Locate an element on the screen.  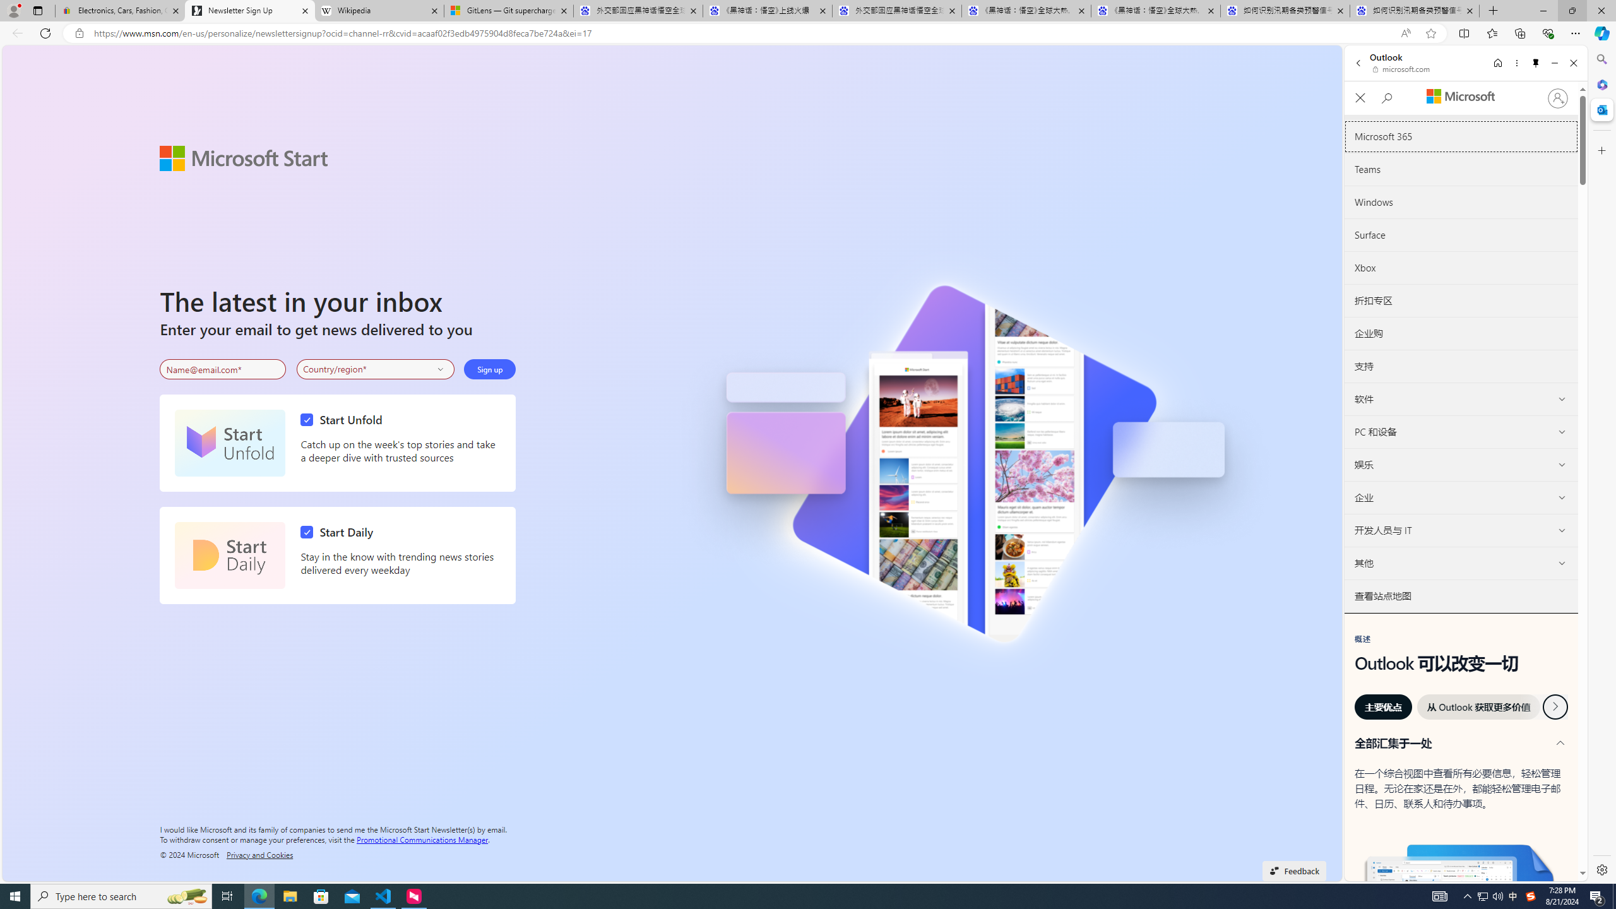
Close All Microsoft list is located at coordinates (1360, 98).